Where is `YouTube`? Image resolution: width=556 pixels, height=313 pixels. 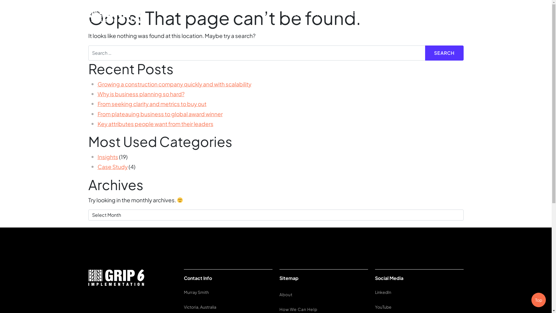 YouTube is located at coordinates (383, 307).